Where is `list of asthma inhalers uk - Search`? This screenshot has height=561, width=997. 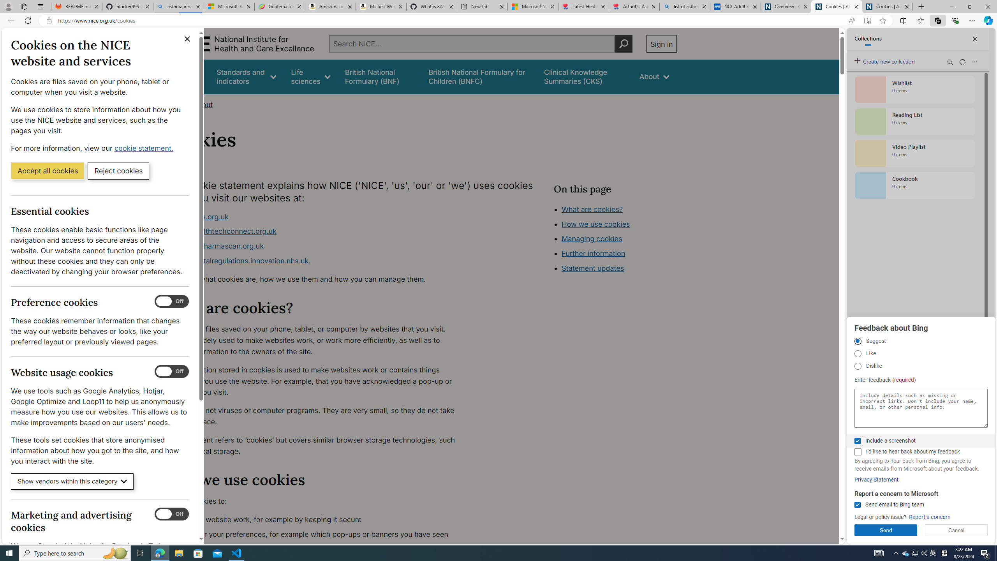 list of asthma inhalers uk - Search is located at coordinates (685, 7).